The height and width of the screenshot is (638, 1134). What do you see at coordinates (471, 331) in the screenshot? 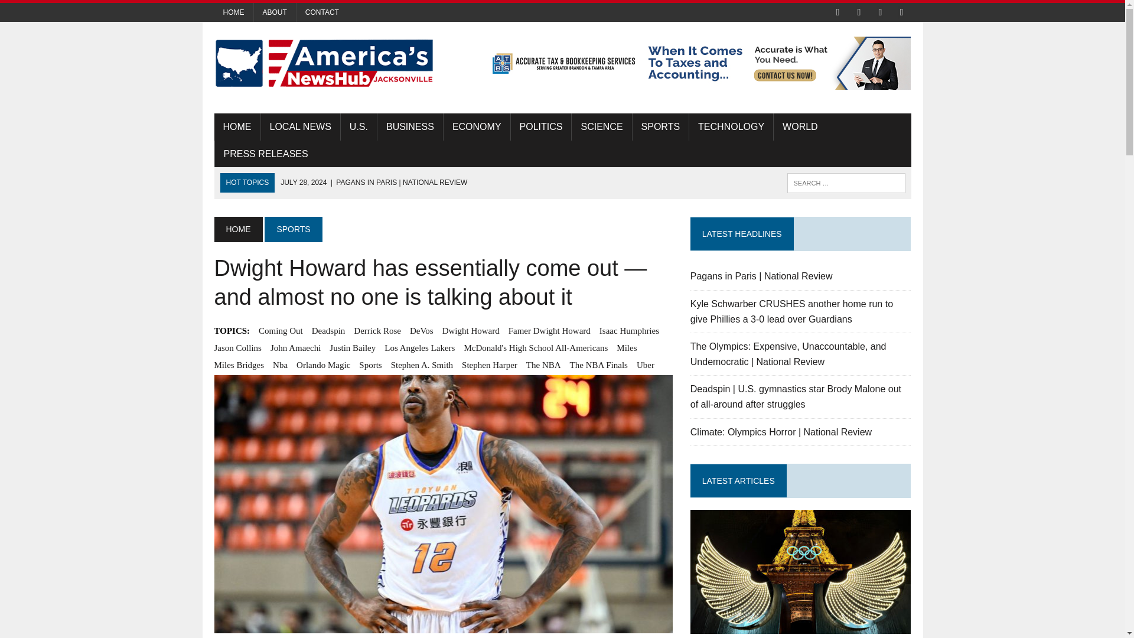
I see `Dwight Howard` at bounding box center [471, 331].